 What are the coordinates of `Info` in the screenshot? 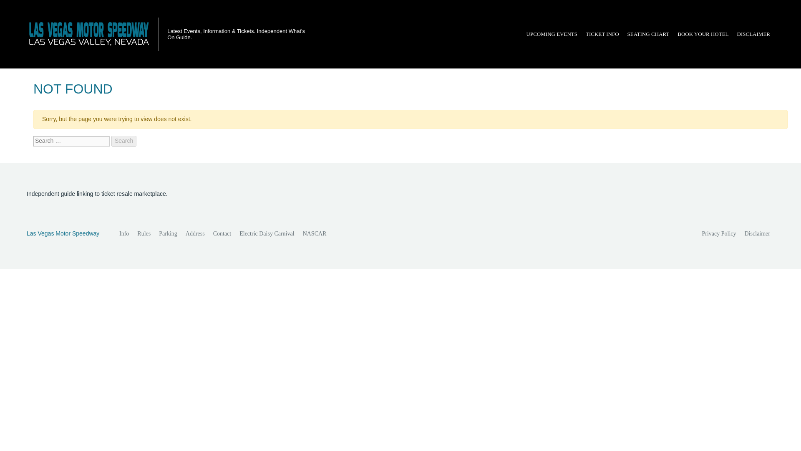 It's located at (124, 234).